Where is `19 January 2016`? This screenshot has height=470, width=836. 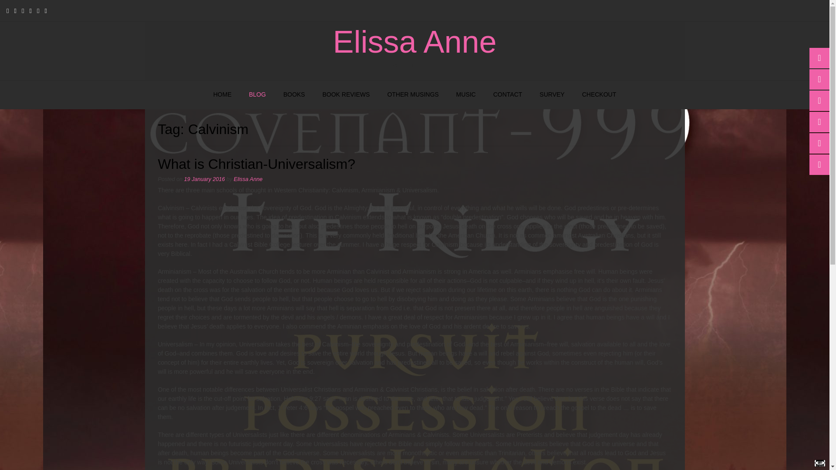 19 January 2016 is located at coordinates (204, 179).